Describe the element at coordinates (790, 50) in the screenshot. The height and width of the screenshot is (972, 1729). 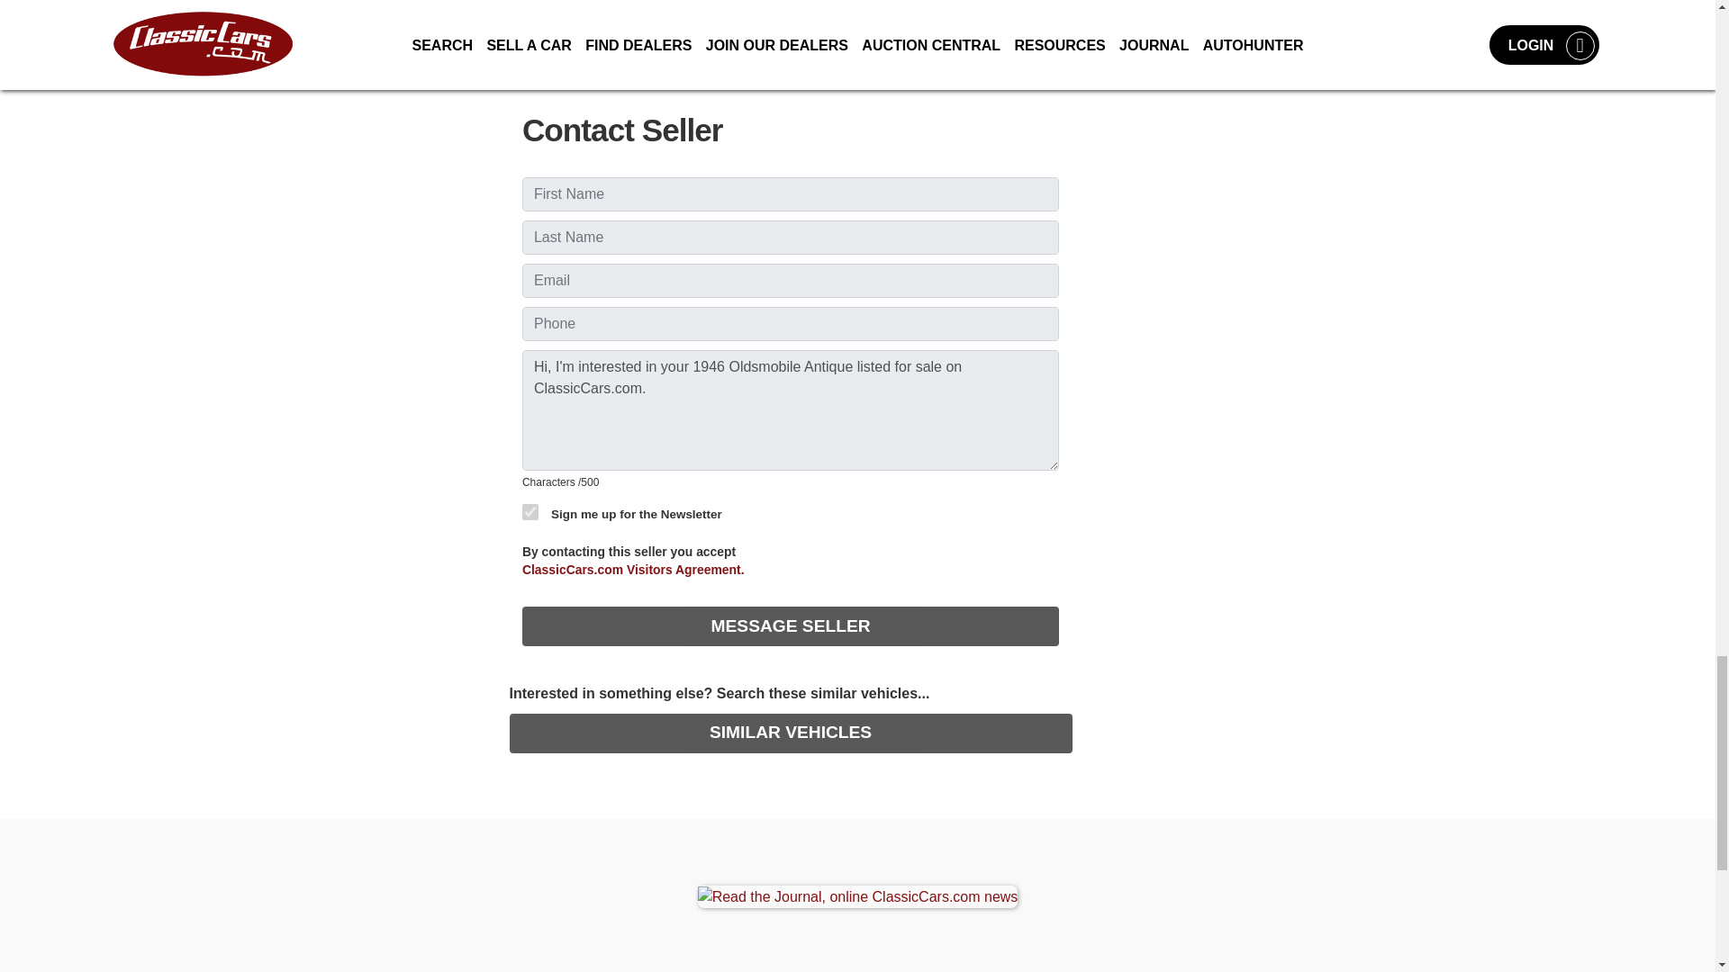
I see `Show seller contact number` at that location.